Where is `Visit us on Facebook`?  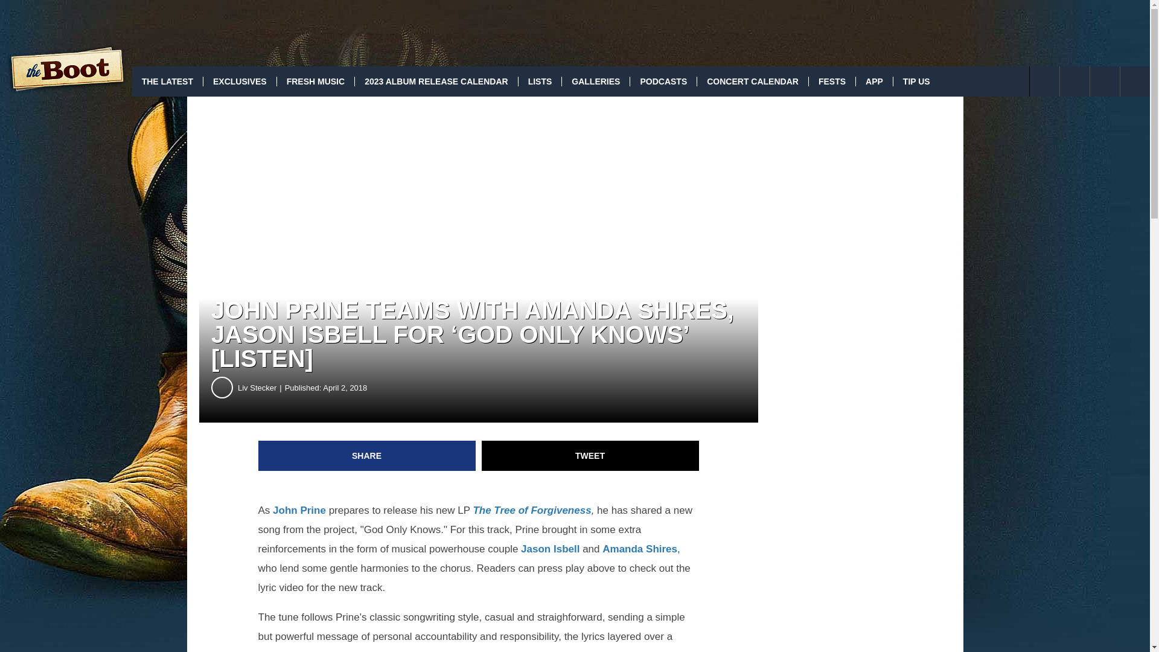
Visit us on Facebook is located at coordinates (1074, 81).